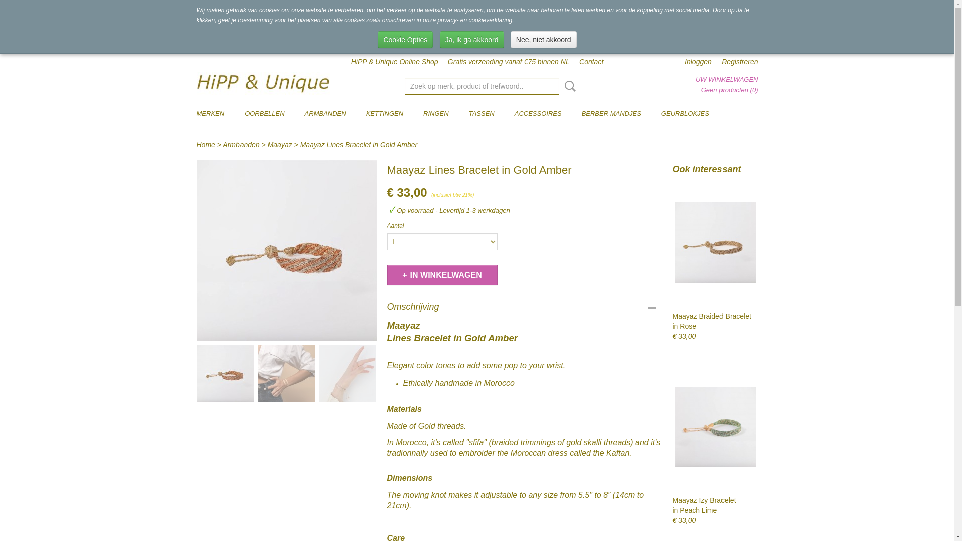 The image size is (962, 541). Describe the element at coordinates (325, 114) in the screenshot. I see `ARMBANDEN` at that location.